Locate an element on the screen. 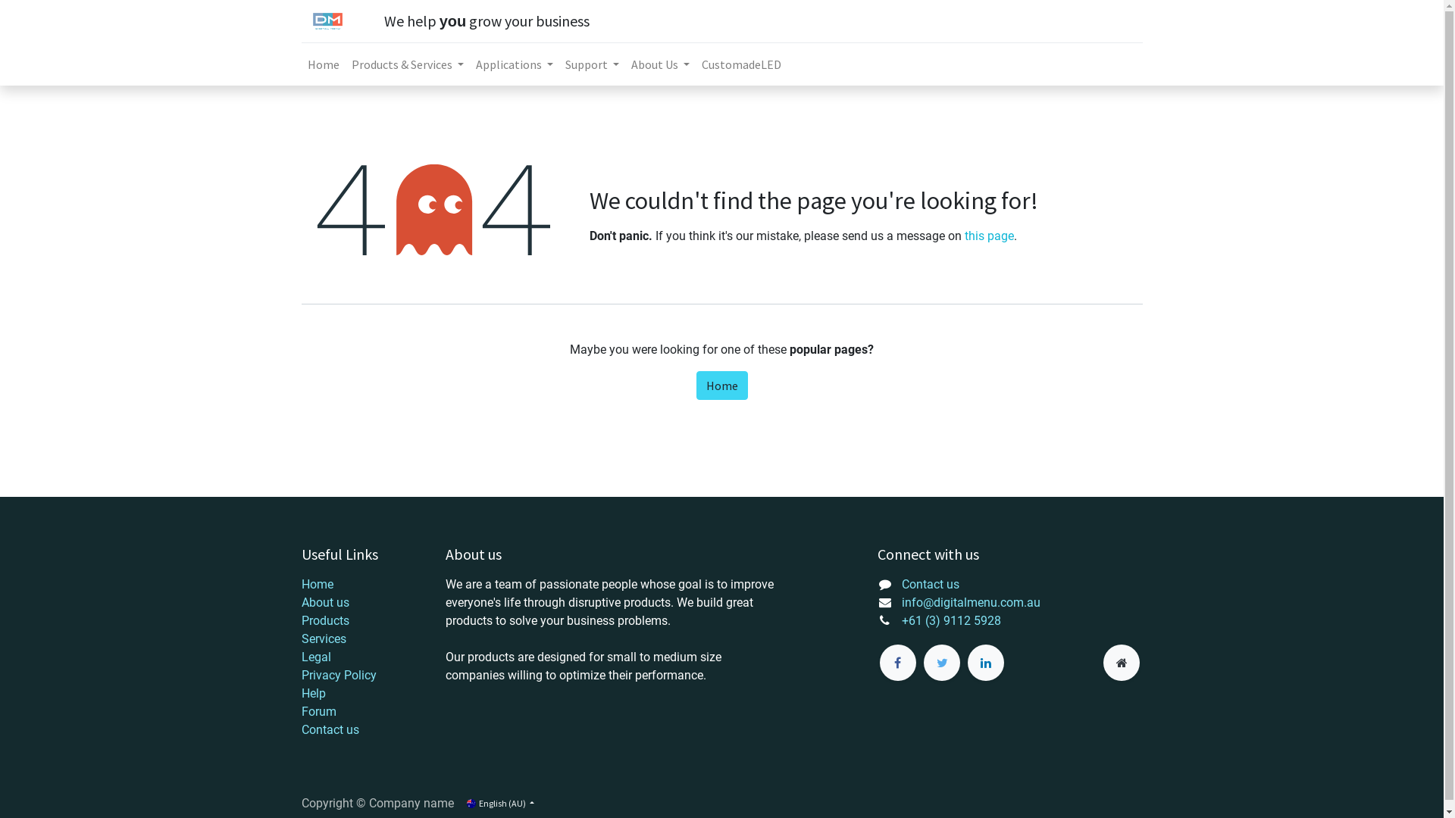 This screenshot has height=818, width=1455. Applications is located at coordinates (515, 64).